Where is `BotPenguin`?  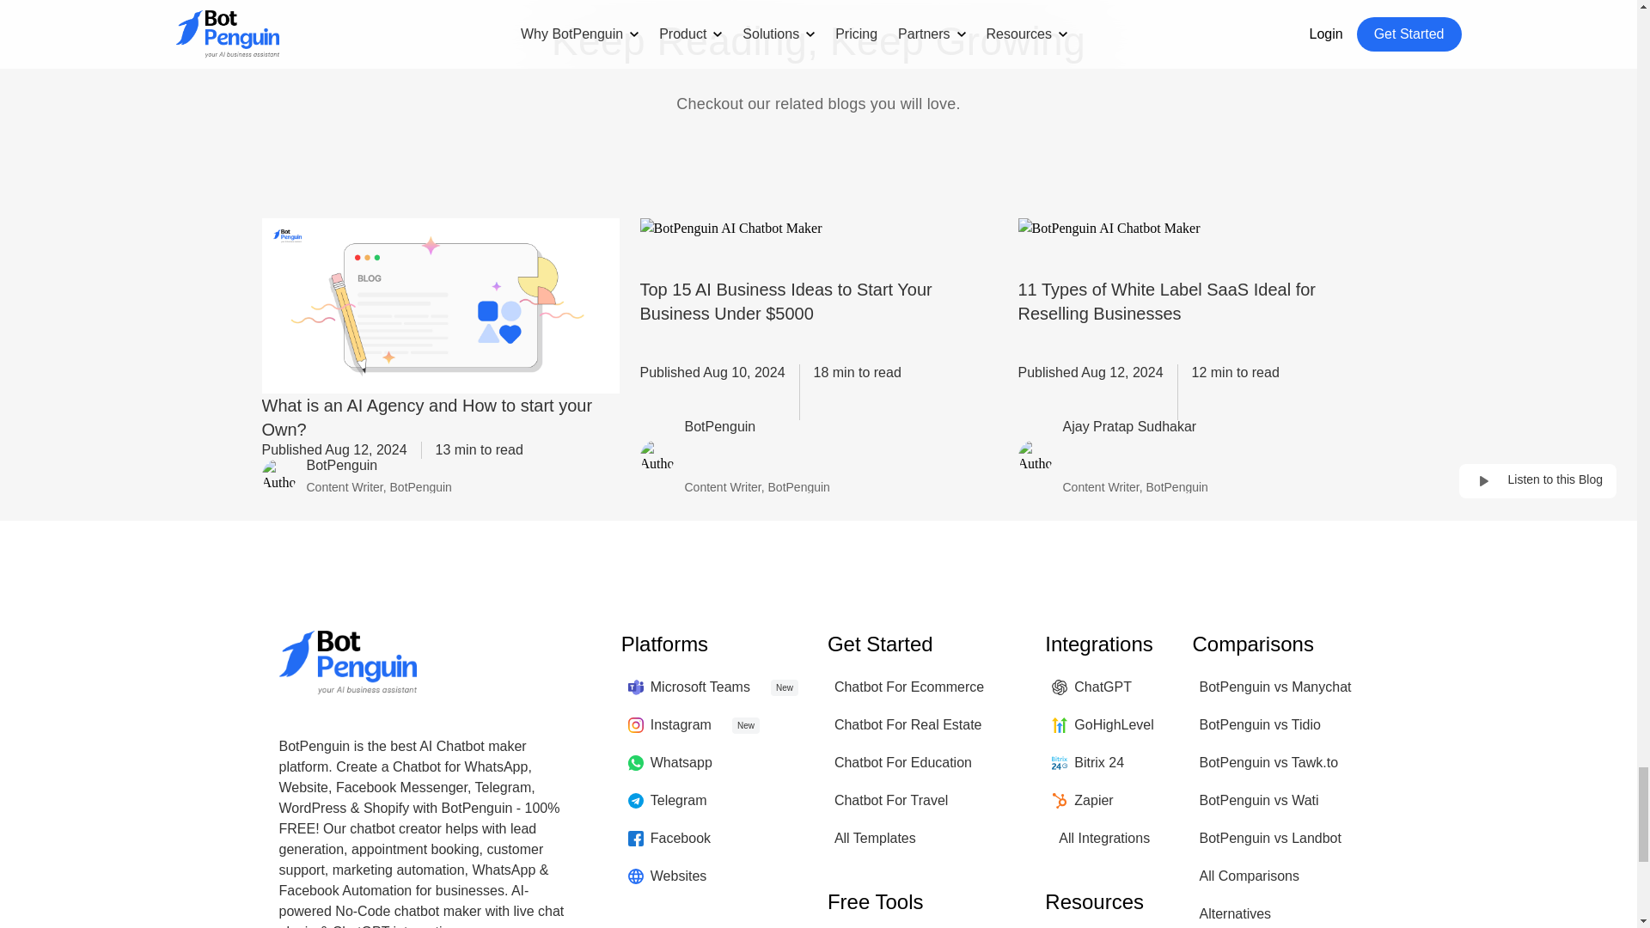 BotPenguin is located at coordinates (756, 428).